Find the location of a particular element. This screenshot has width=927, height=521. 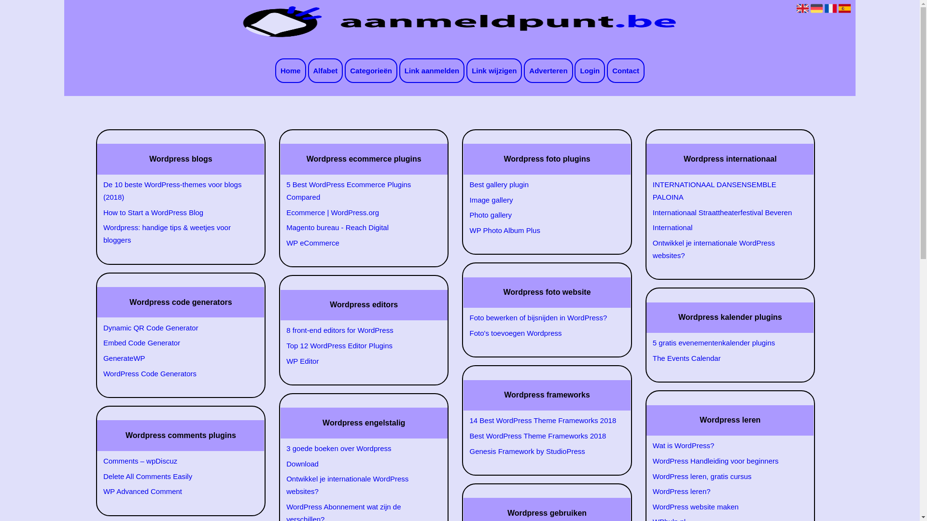

Photo gallery is located at coordinates (541, 215).